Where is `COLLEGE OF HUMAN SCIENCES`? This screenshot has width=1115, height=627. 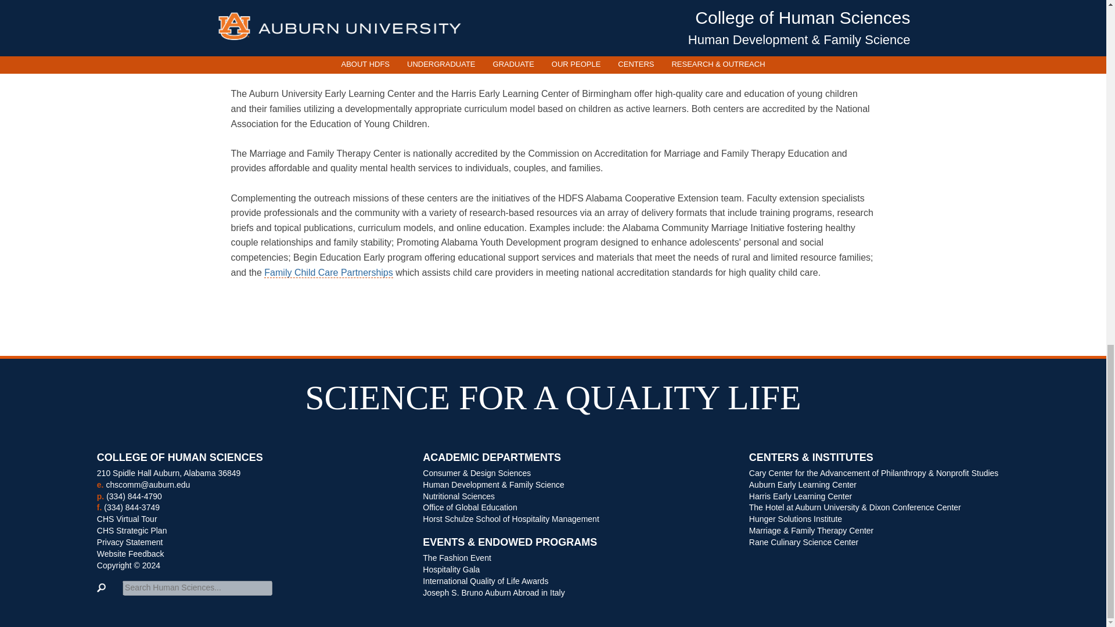
COLLEGE OF HUMAN SCIENCES is located at coordinates (243, 462).